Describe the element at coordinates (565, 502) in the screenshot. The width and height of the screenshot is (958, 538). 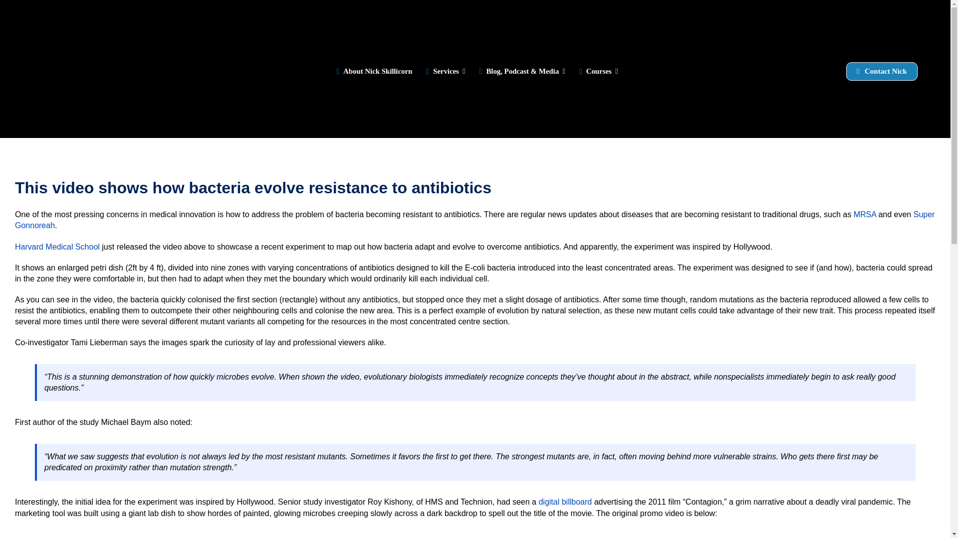
I see `digital billboard` at that location.